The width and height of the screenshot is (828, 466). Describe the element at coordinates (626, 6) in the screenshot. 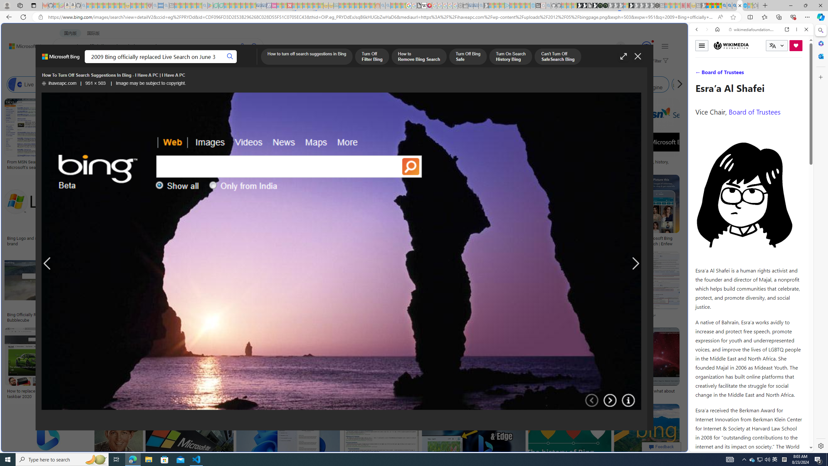

I see `Sign in to your account - Sleeping` at that location.